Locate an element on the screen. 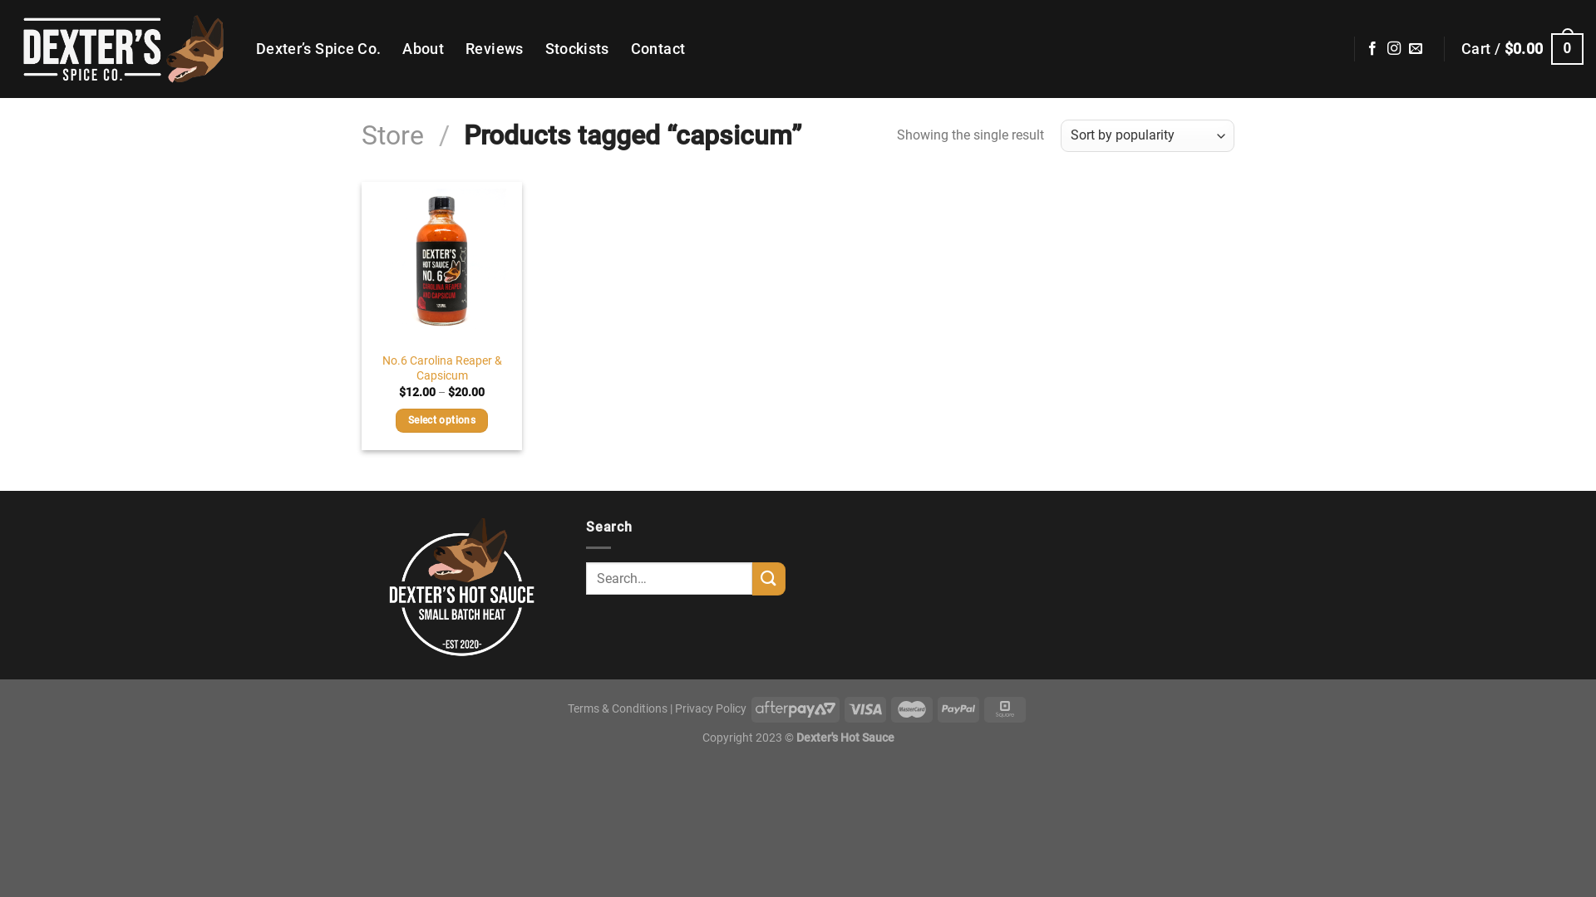  Contact is located at coordinates (658, 49).